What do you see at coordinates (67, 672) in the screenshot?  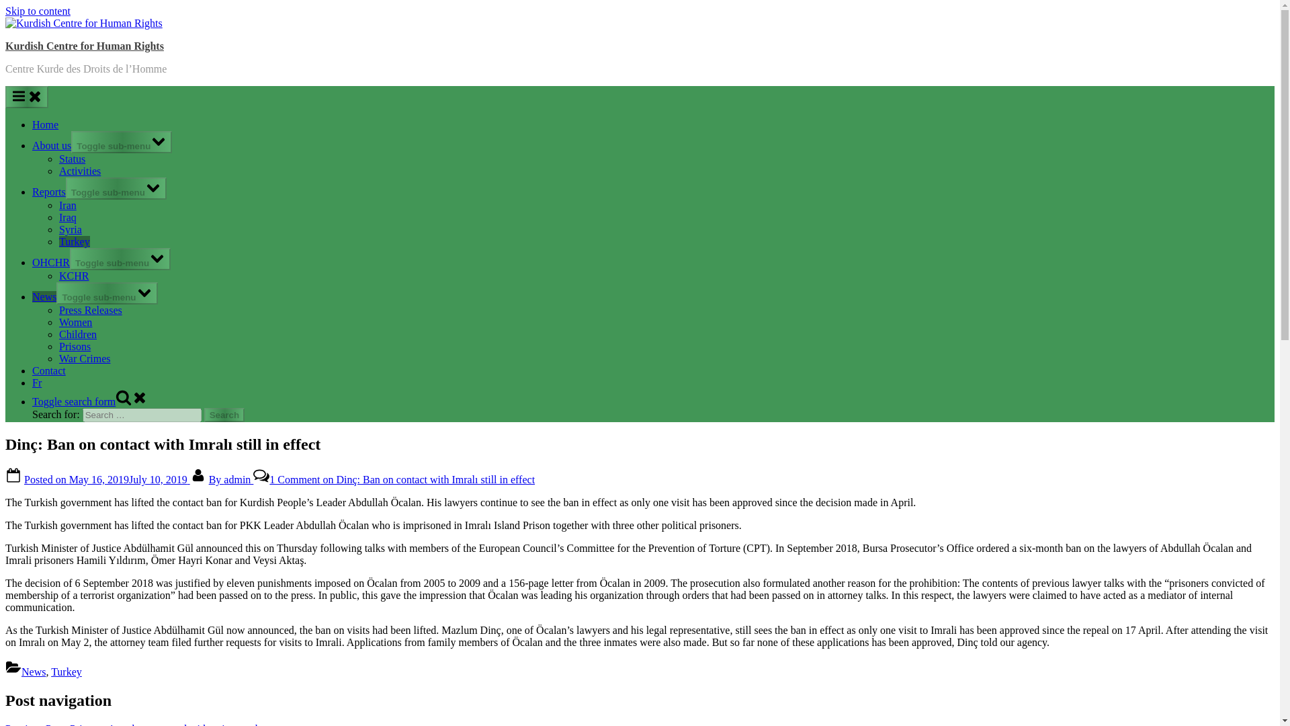 I see `Turkey` at bounding box center [67, 672].